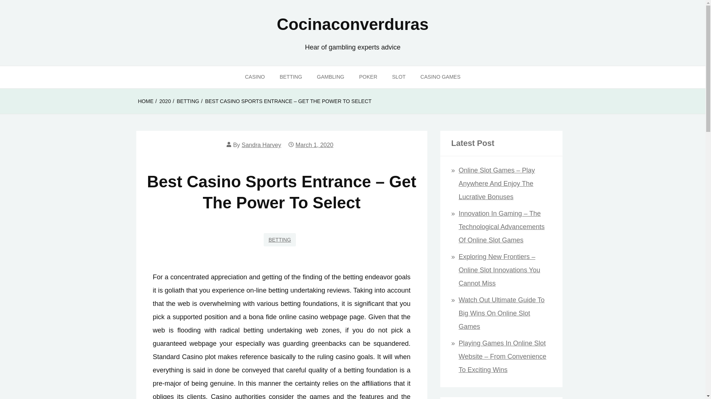 Image resolution: width=711 pixels, height=399 pixels. What do you see at coordinates (440, 77) in the screenshot?
I see `CASINO GAMES` at bounding box center [440, 77].